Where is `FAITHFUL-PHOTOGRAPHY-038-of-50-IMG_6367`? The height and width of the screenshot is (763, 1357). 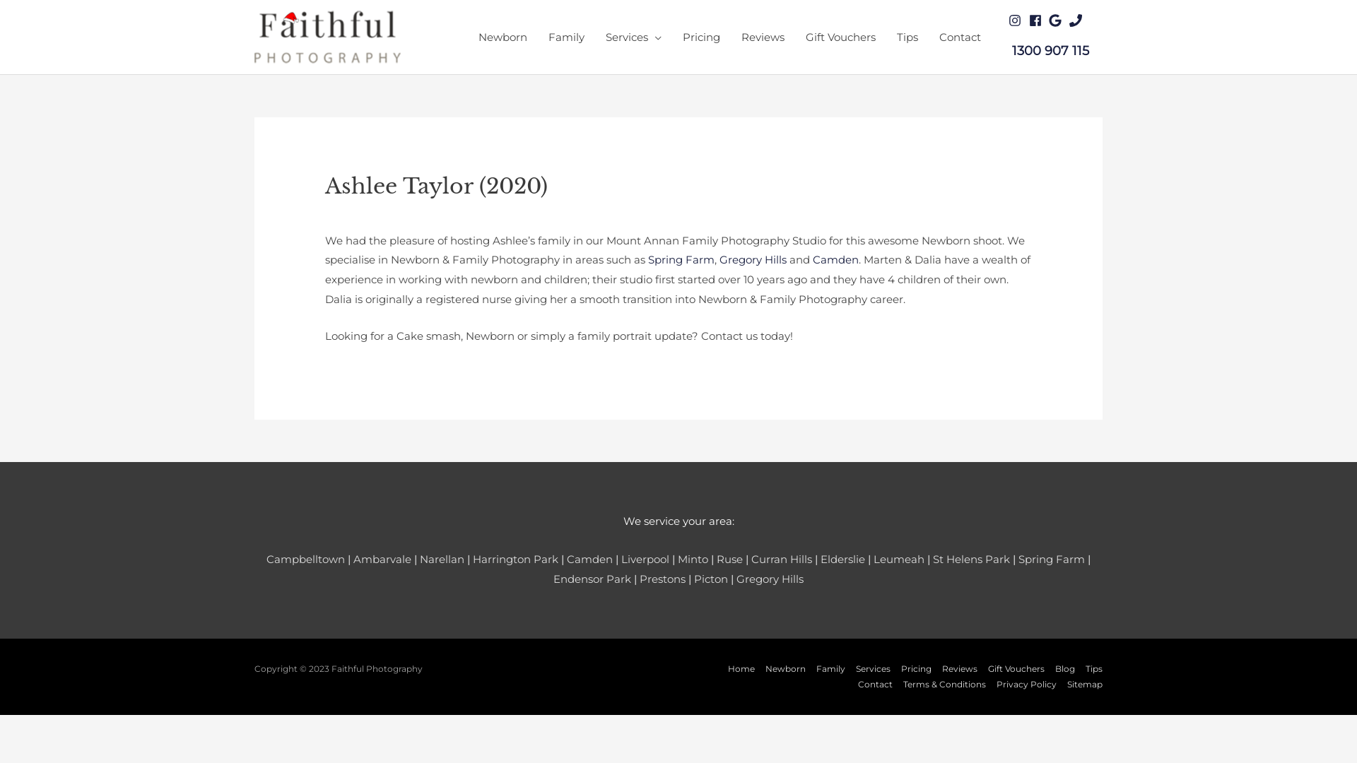
FAITHFUL-PHOTOGRAPHY-038-of-50-IMG_6367 is located at coordinates (404, 216).